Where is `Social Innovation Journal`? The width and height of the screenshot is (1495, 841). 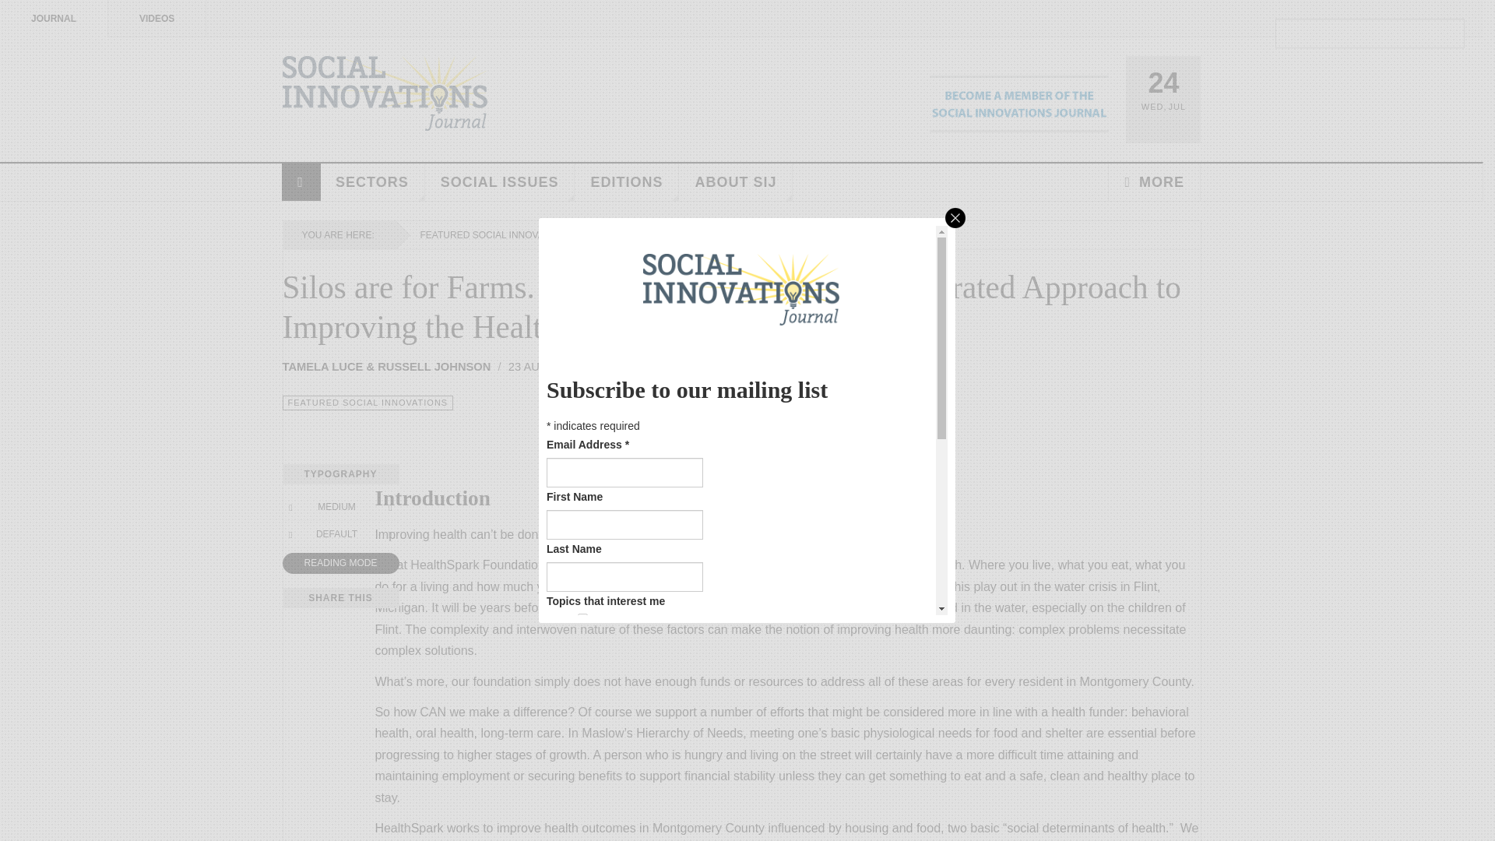
Social Innovation Journal is located at coordinates (385, 93).